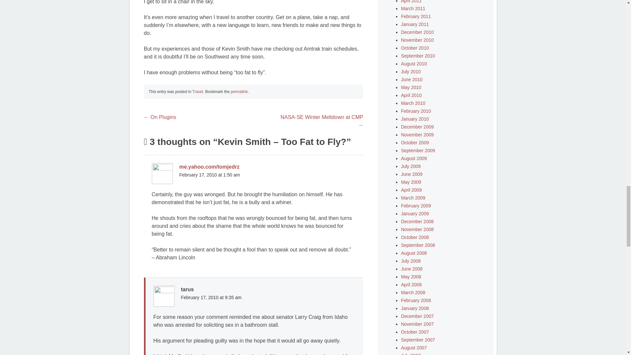 This screenshot has height=355, width=631. I want to click on February 17, 2010 at 1:50 am, so click(209, 175).